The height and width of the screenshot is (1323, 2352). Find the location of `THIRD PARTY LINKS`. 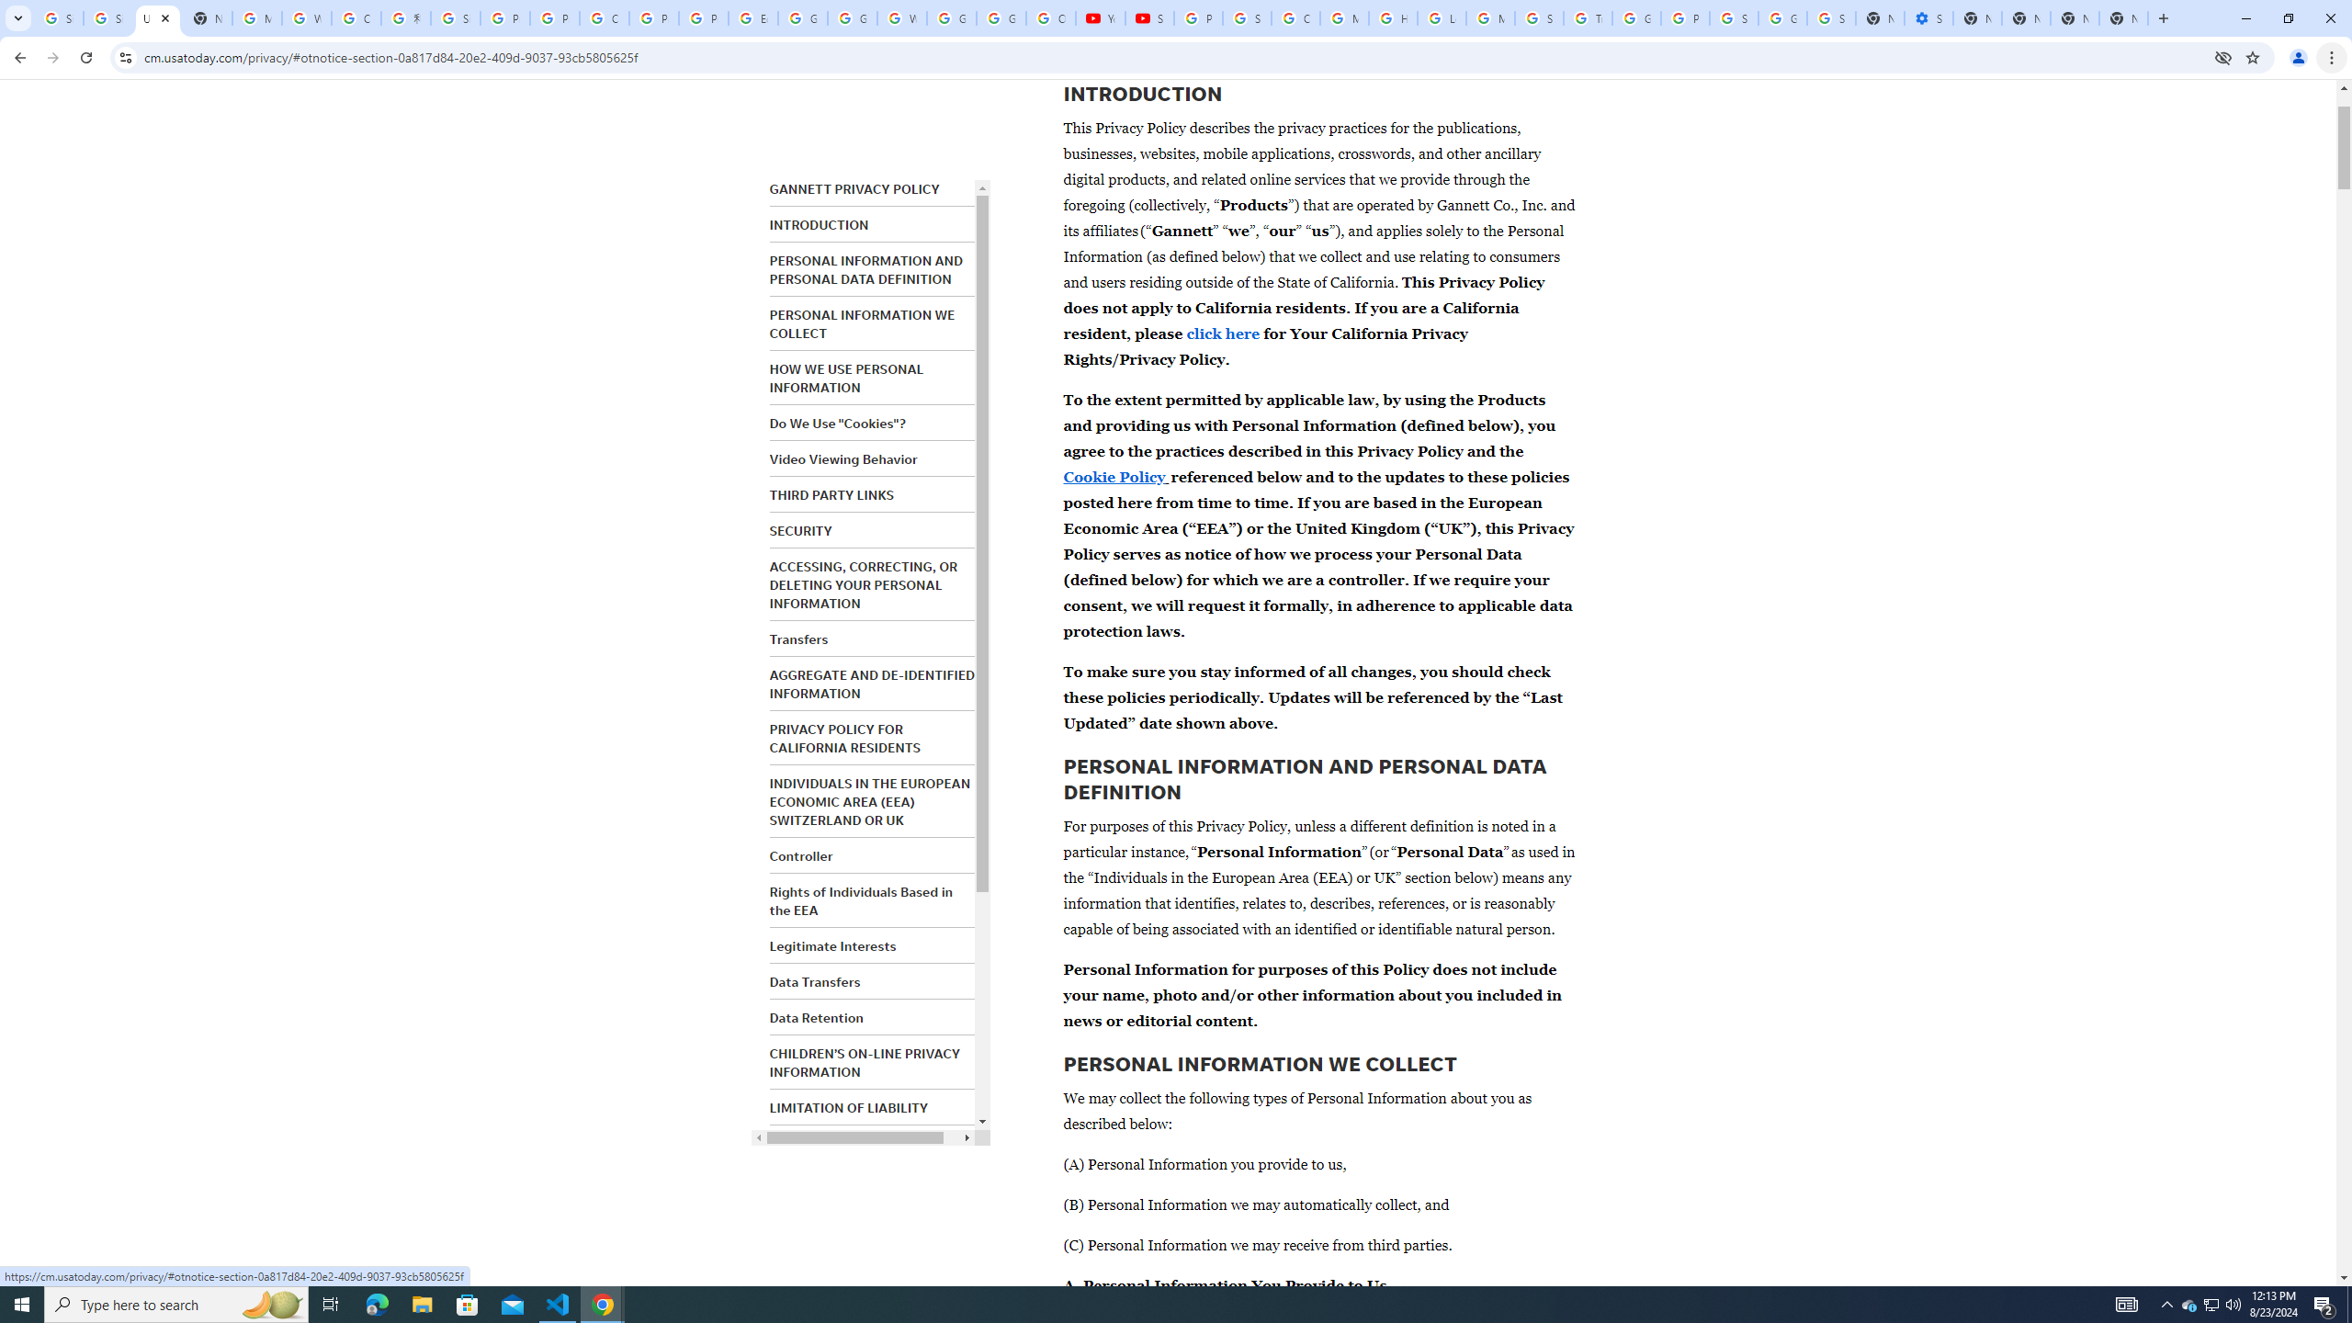

THIRD PARTY LINKS is located at coordinates (831, 494).